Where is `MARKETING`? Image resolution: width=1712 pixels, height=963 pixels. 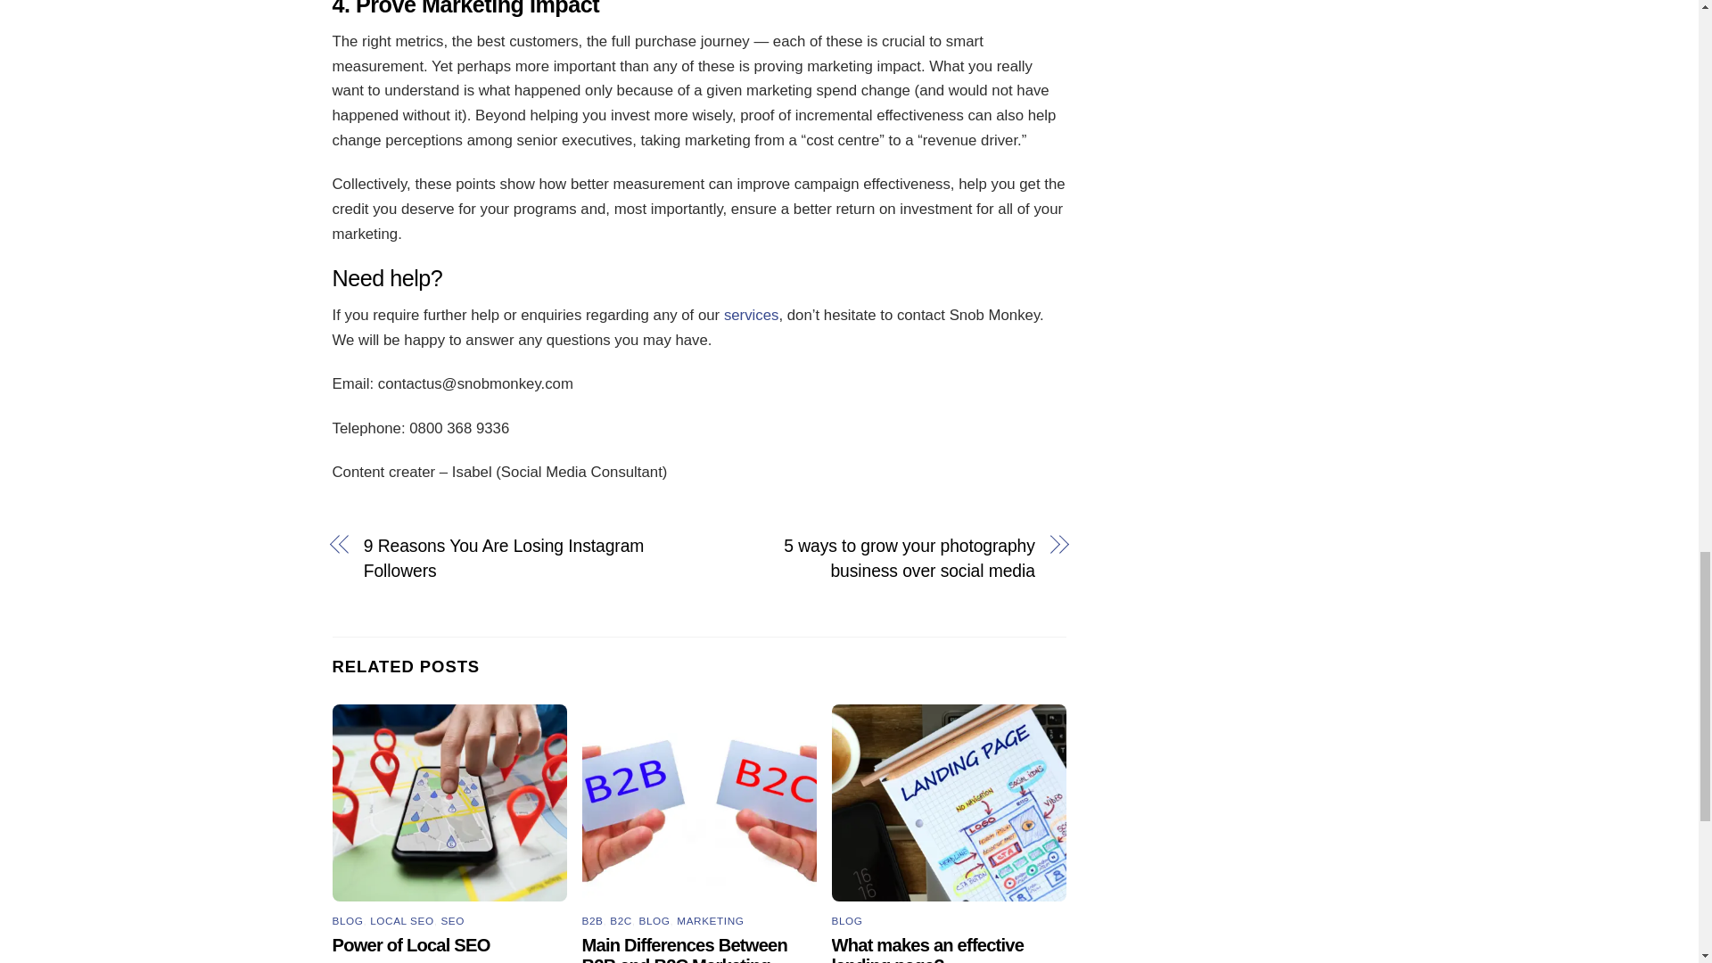
MARKETING is located at coordinates (710, 920).